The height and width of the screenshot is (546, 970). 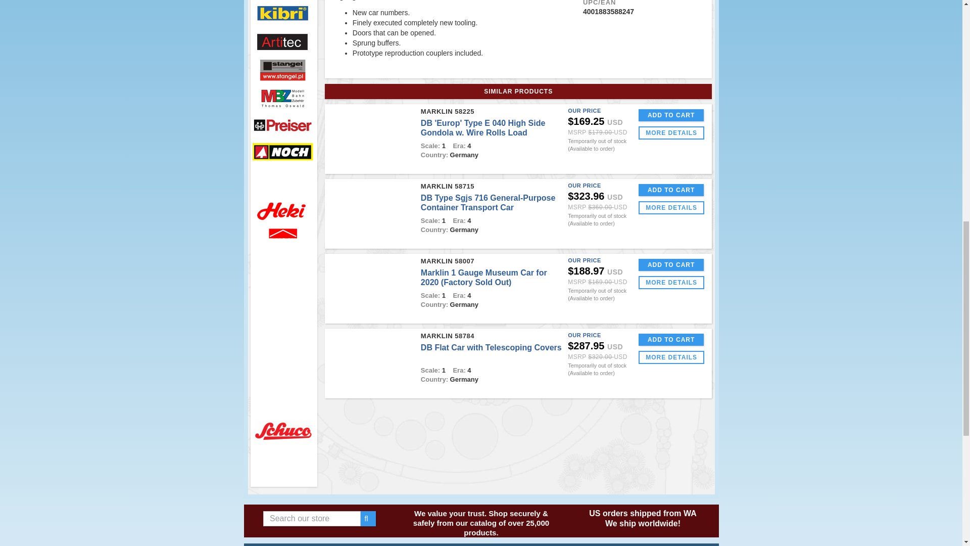 I want to click on Marklin 58715 DB Type Sgjs 716 General-Purpose Container Tr, so click(x=371, y=214).